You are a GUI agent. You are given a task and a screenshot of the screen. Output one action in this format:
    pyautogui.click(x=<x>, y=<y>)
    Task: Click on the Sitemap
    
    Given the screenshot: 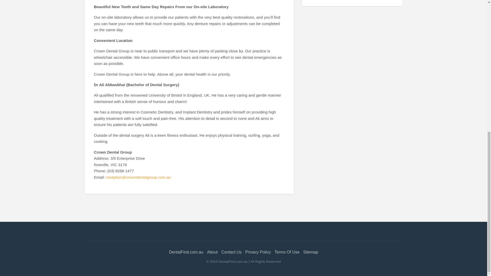 What is the action you would take?
    pyautogui.click(x=311, y=252)
    